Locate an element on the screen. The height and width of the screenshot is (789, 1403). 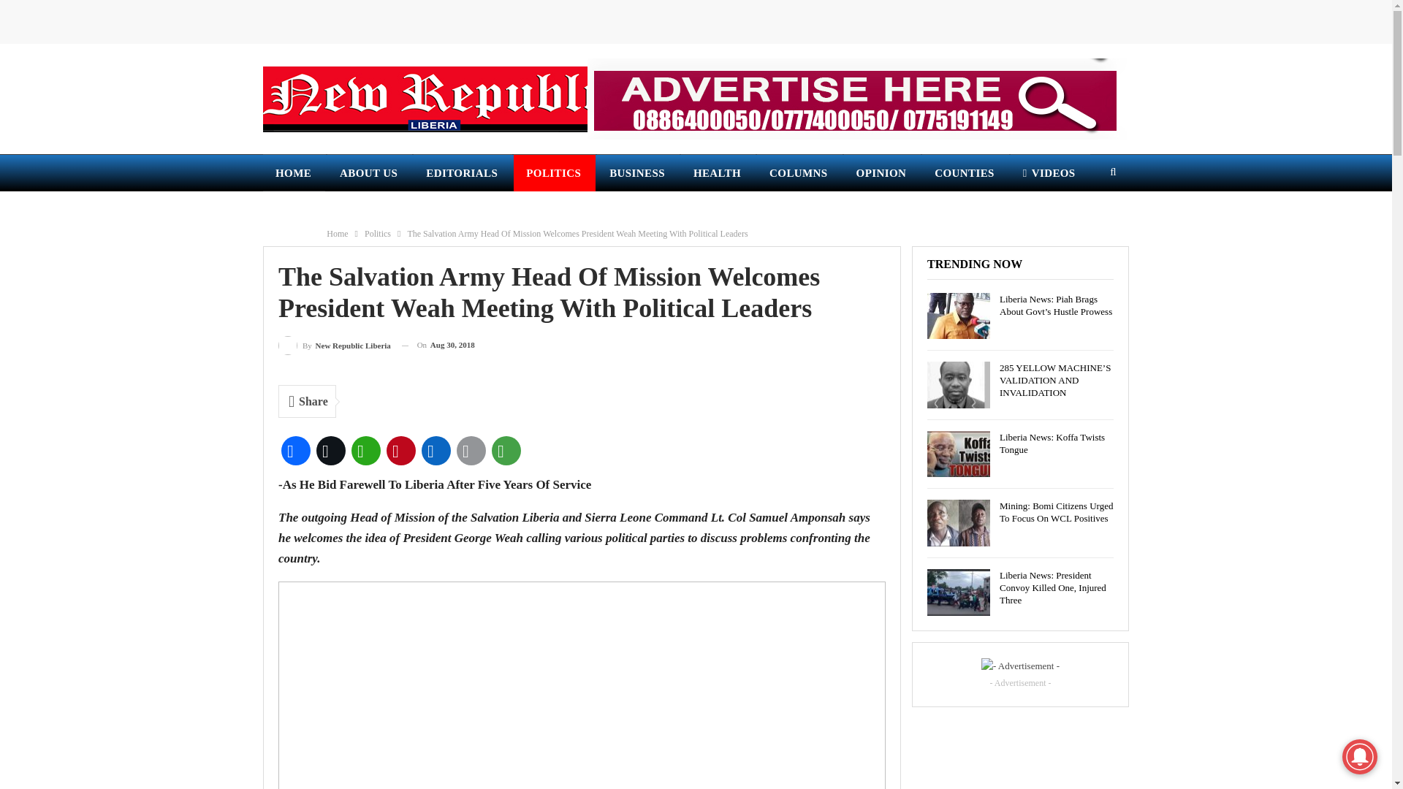
BUSINESS is located at coordinates (638, 172).